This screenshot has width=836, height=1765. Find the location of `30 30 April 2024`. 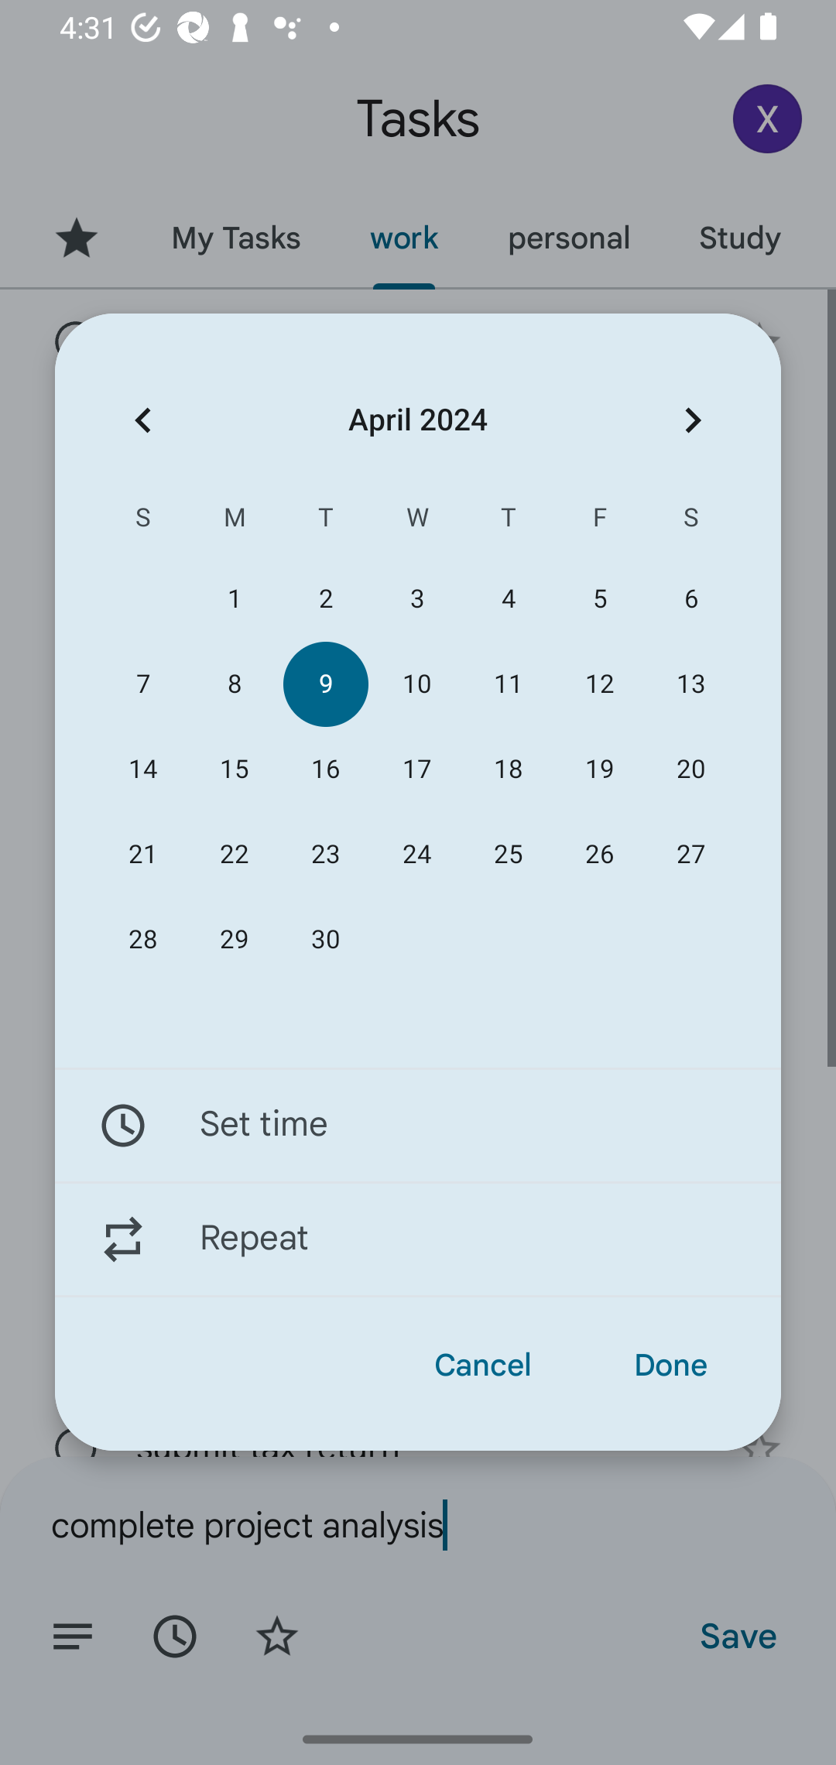

30 30 April 2024 is located at coordinates (325, 940).